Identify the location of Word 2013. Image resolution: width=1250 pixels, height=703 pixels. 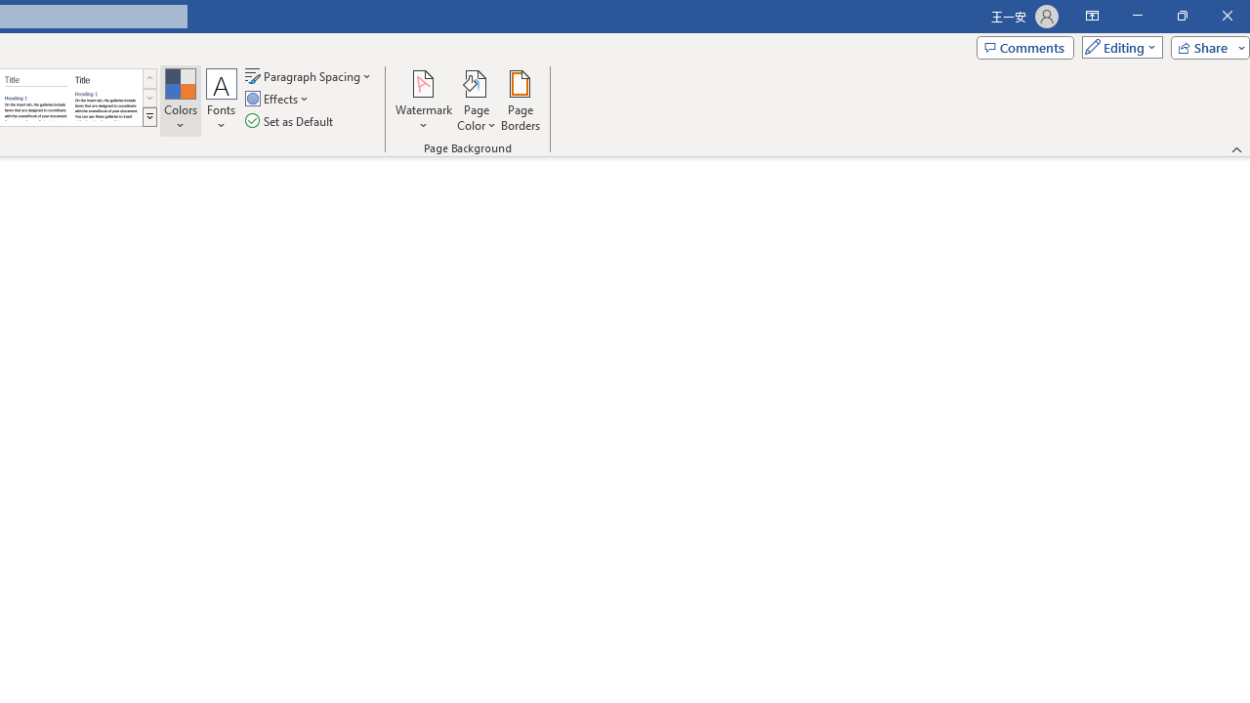
(105, 98).